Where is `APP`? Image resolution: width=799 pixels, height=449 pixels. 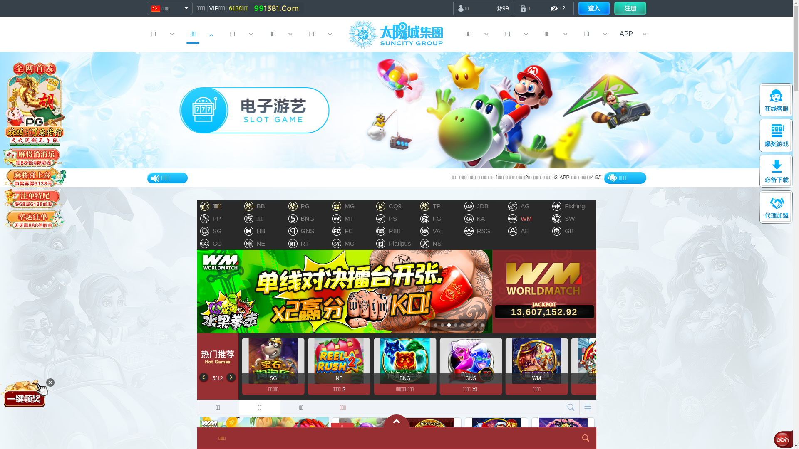 APP is located at coordinates (627, 34).